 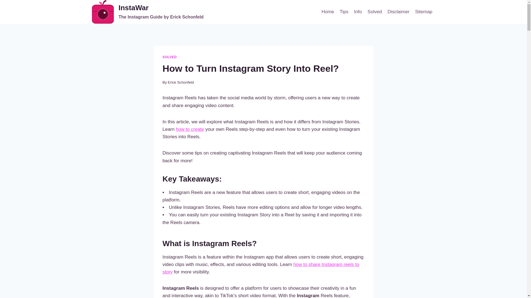 What do you see at coordinates (190, 129) in the screenshot?
I see `how to share Instagram reels to story` at bounding box center [190, 129].